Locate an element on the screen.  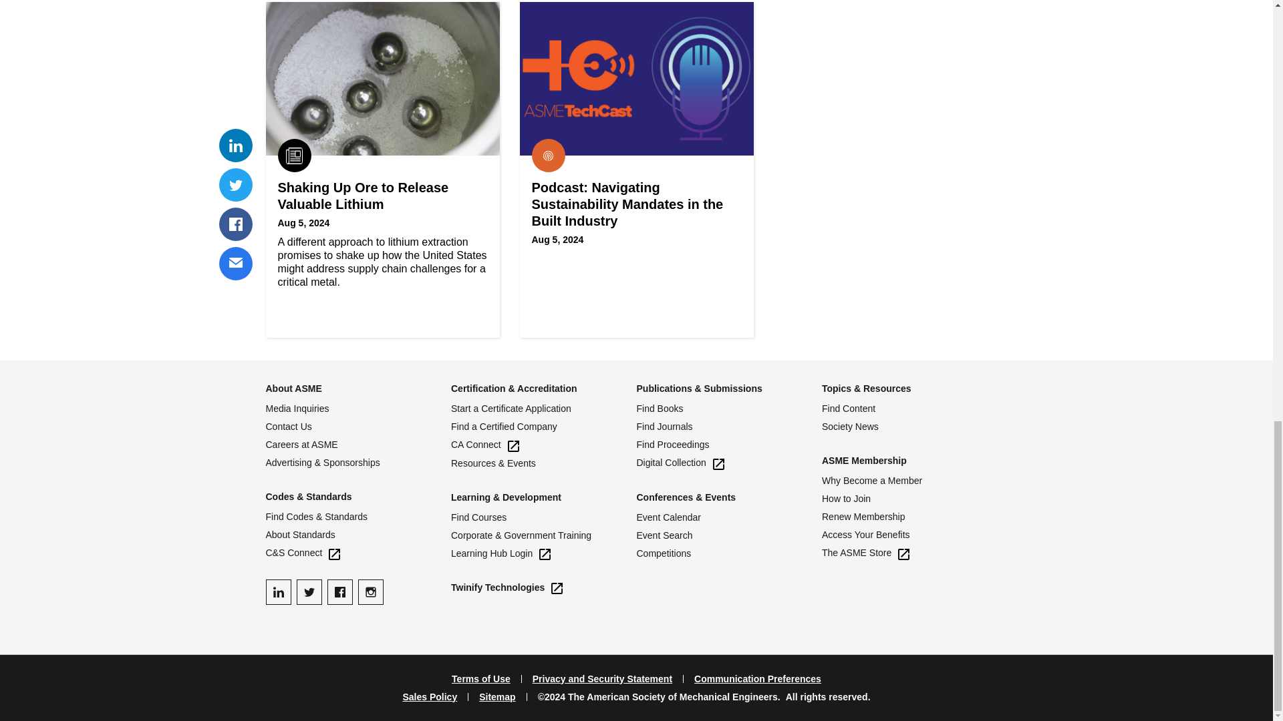
Media Inquiries is located at coordinates (358, 409).